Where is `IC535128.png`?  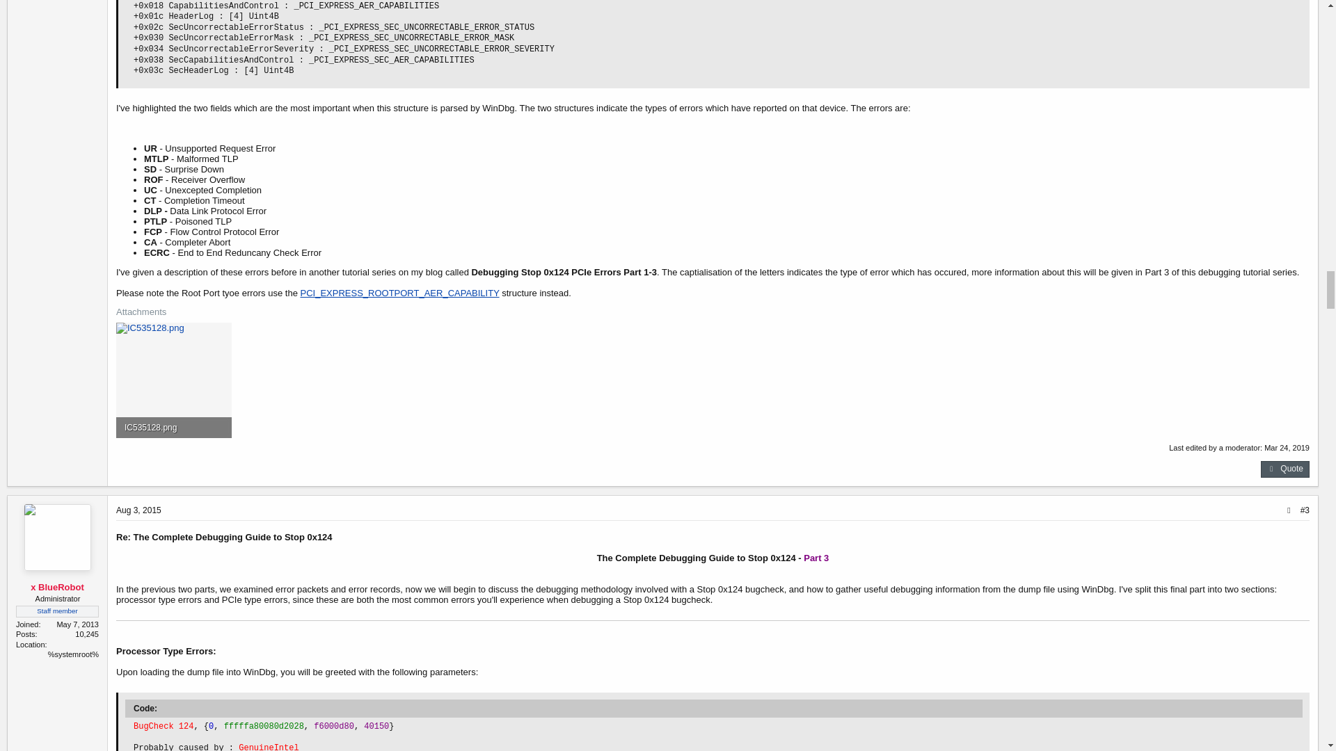 IC535128.png is located at coordinates (173, 427).